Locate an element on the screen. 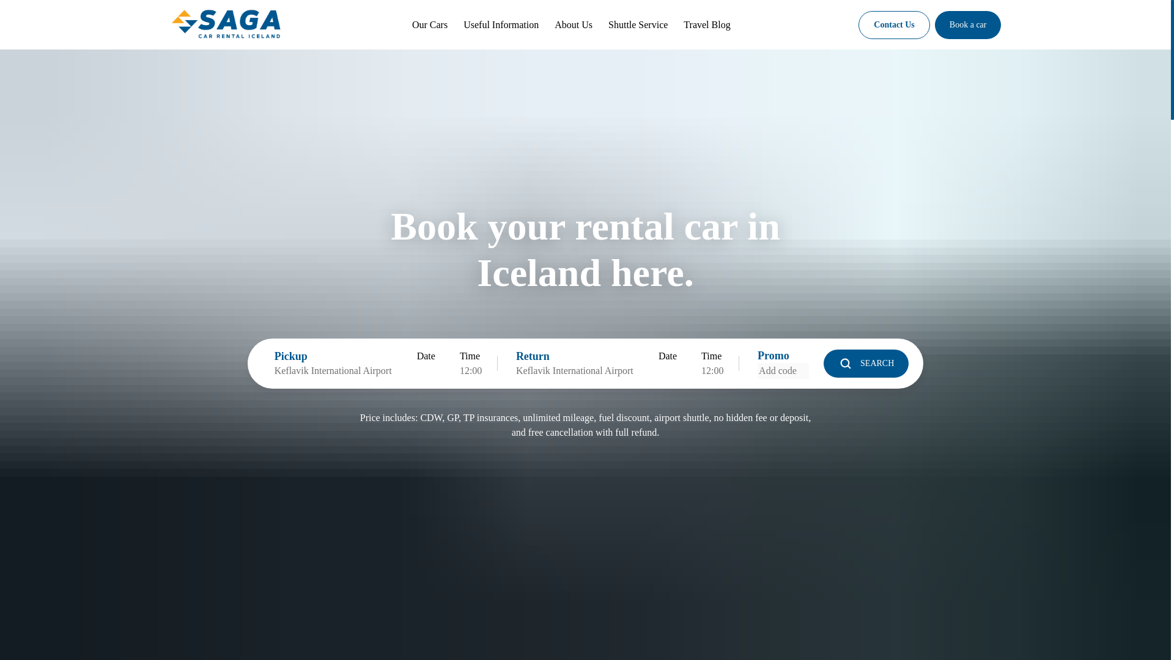 Image resolution: width=1174 pixels, height=660 pixels. About Us is located at coordinates (574, 24).